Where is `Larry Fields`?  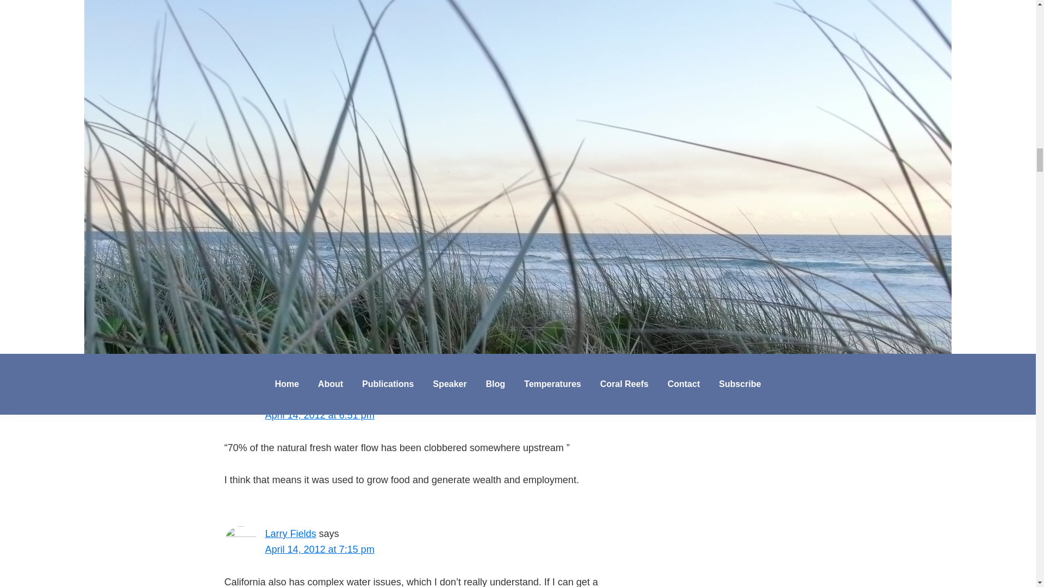 Larry Fields is located at coordinates (290, 534).